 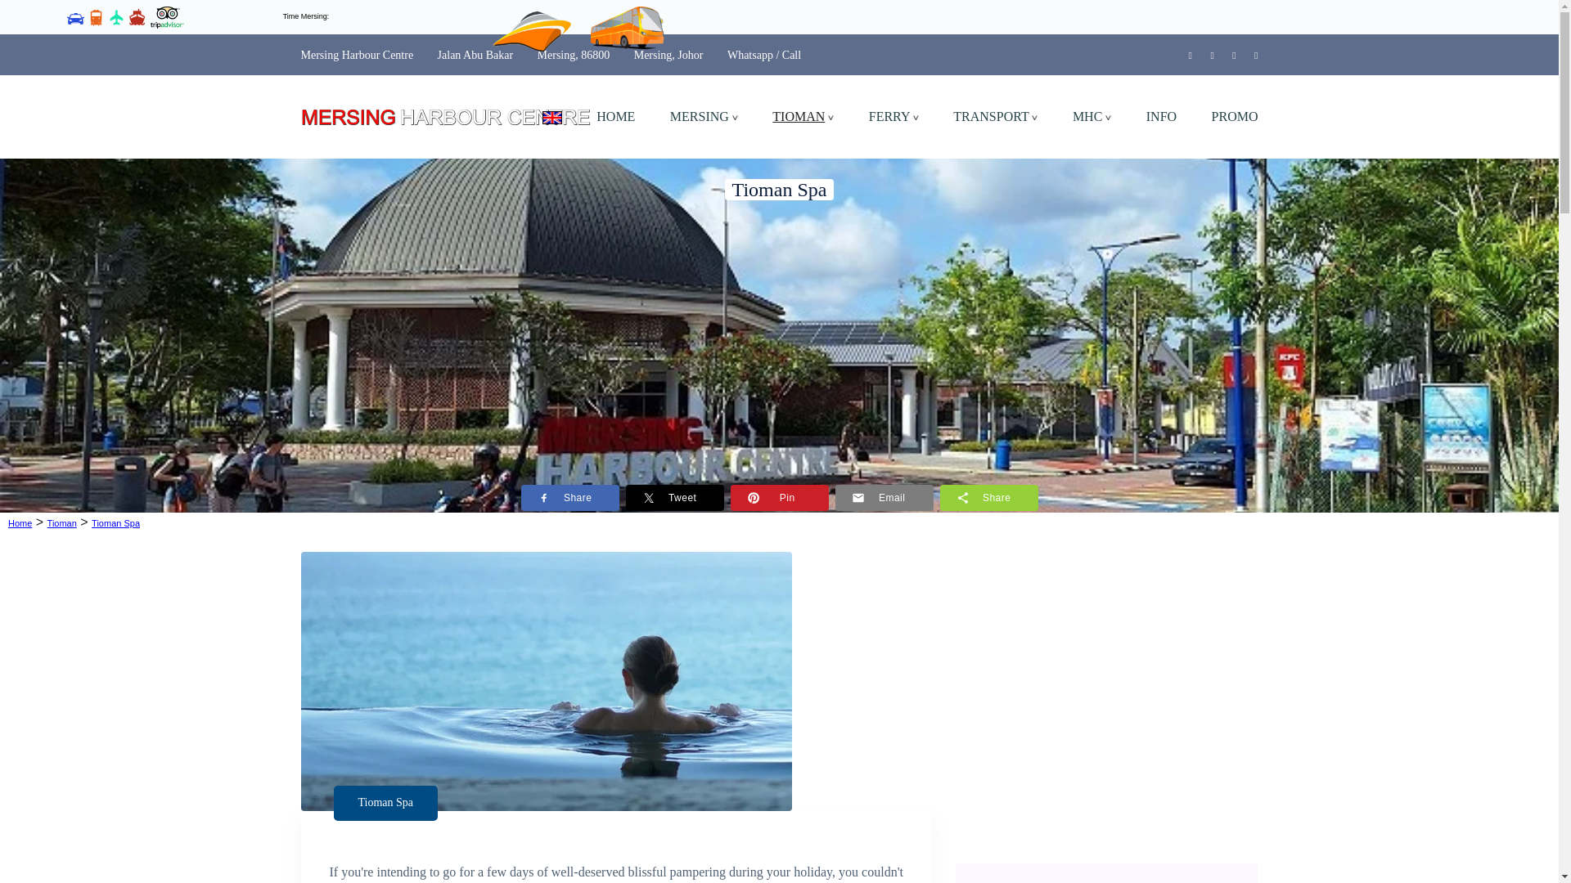 What do you see at coordinates (358, 55) in the screenshot?
I see `Mersing Harbour Centre` at bounding box center [358, 55].